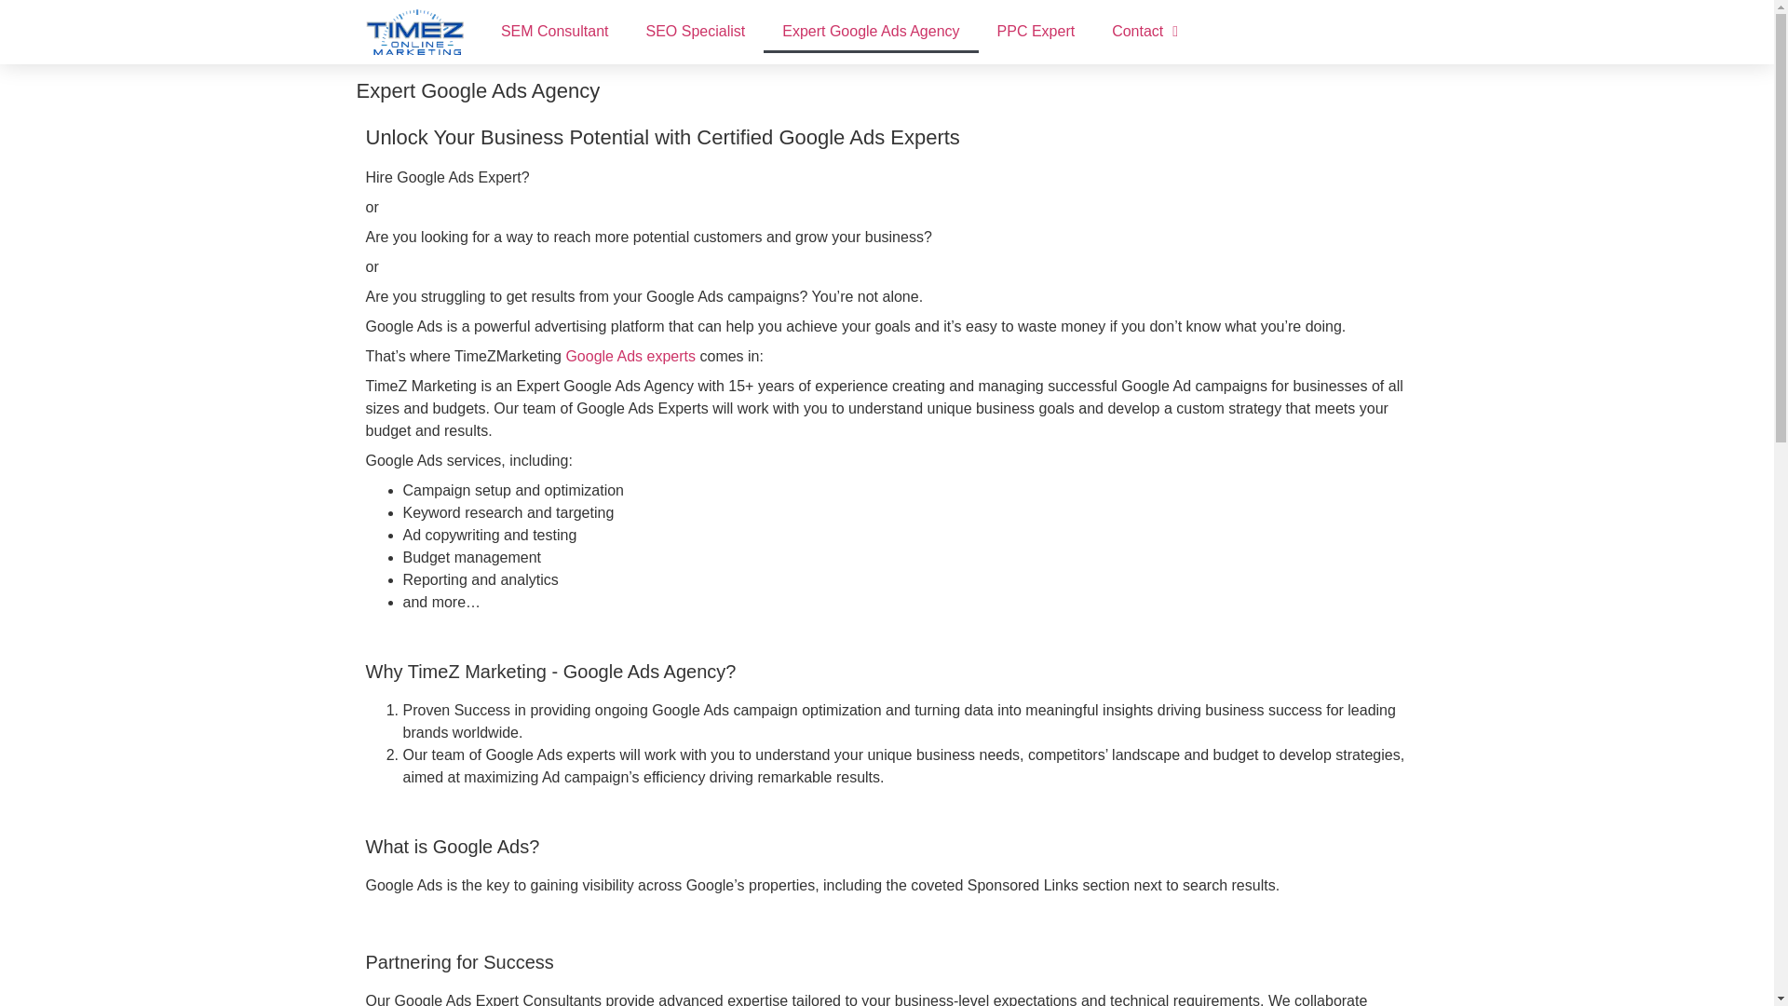  What do you see at coordinates (630, 356) in the screenshot?
I see `Google Ads experts` at bounding box center [630, 356].